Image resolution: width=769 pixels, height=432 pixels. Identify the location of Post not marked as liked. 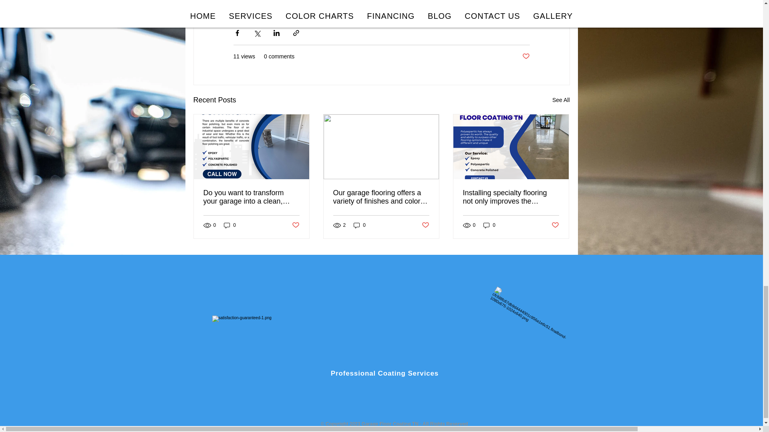
(525, 56).